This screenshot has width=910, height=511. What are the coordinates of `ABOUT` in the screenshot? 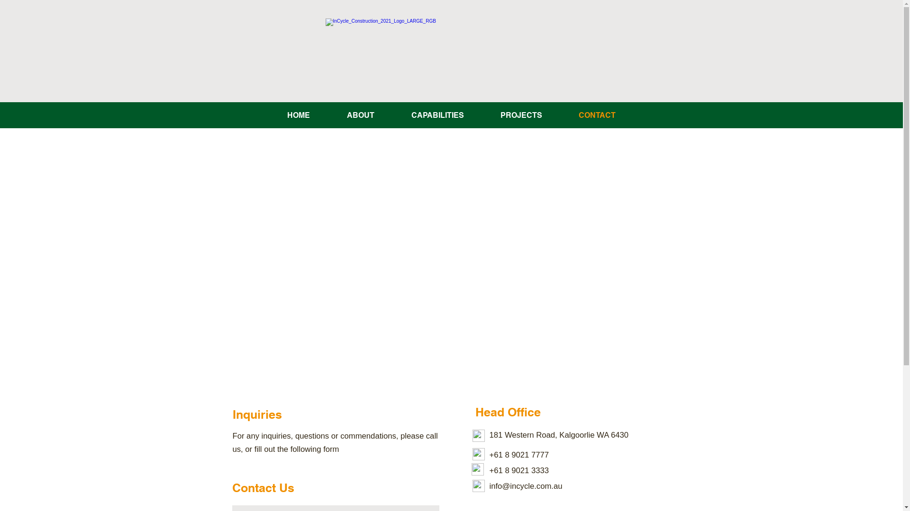 It's located at (360, 115).